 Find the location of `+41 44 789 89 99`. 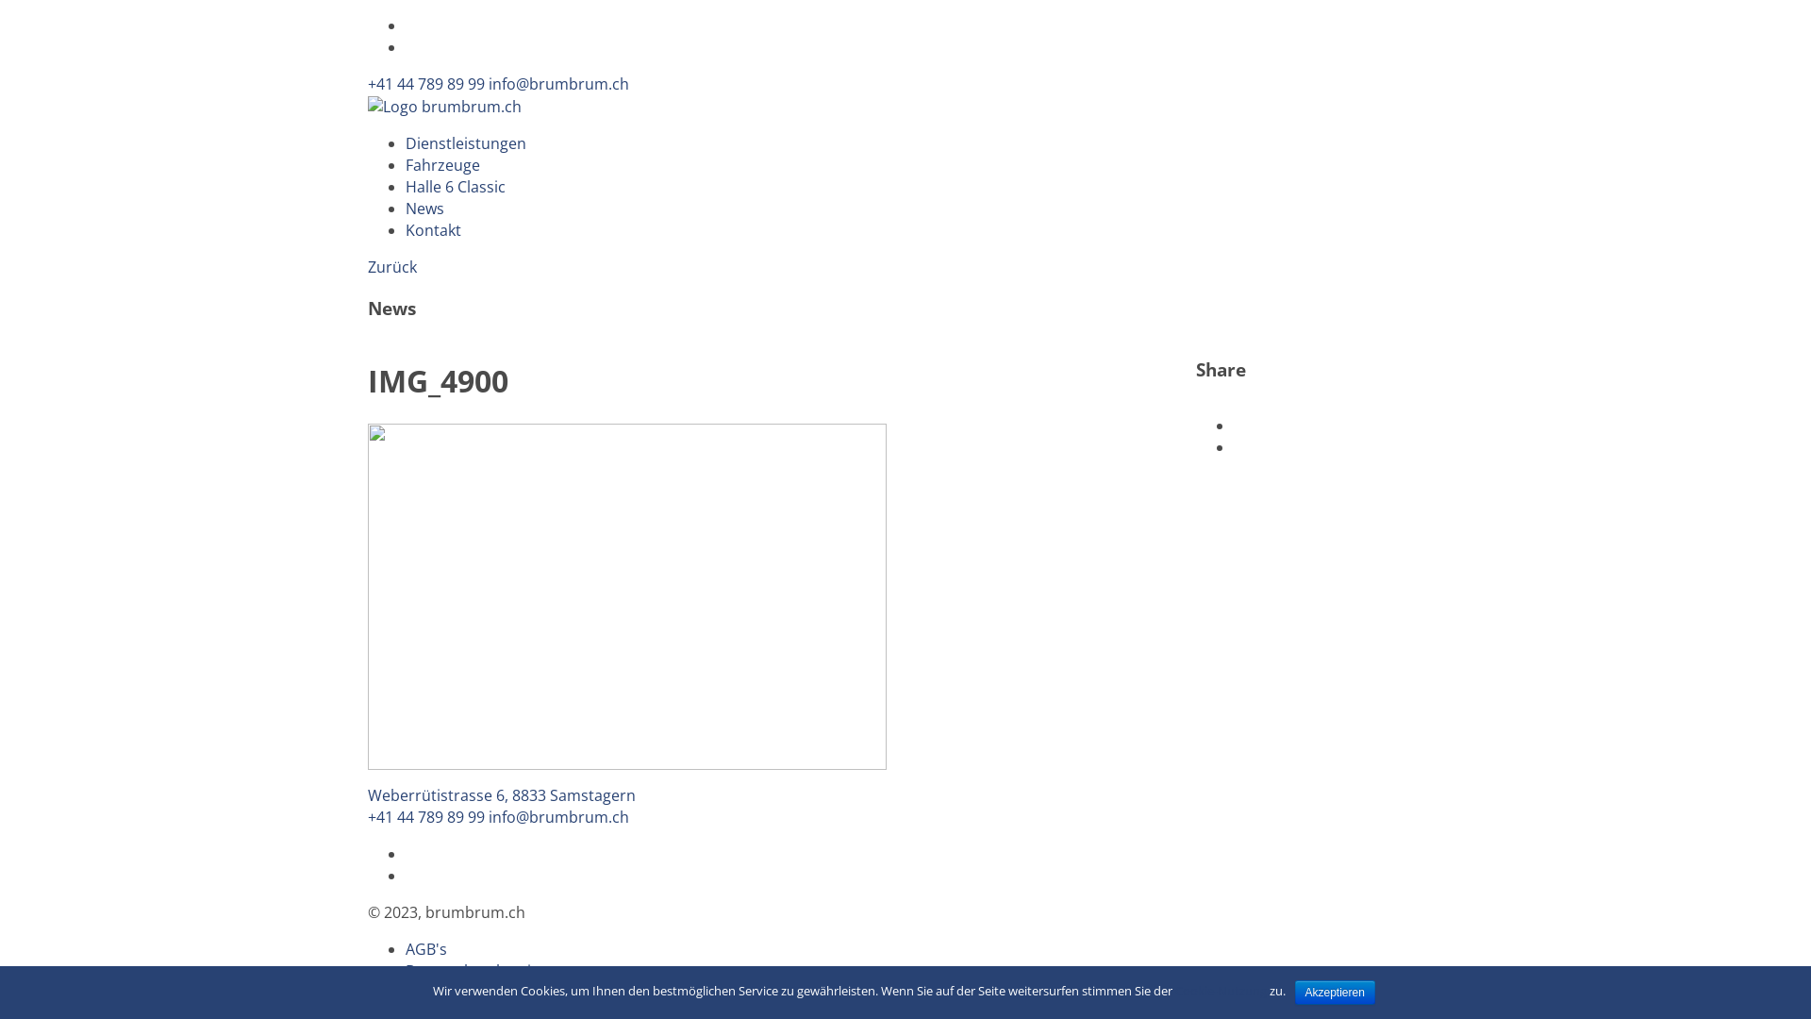

+41 44 789 89 99 is located at coordinates (426, 83).